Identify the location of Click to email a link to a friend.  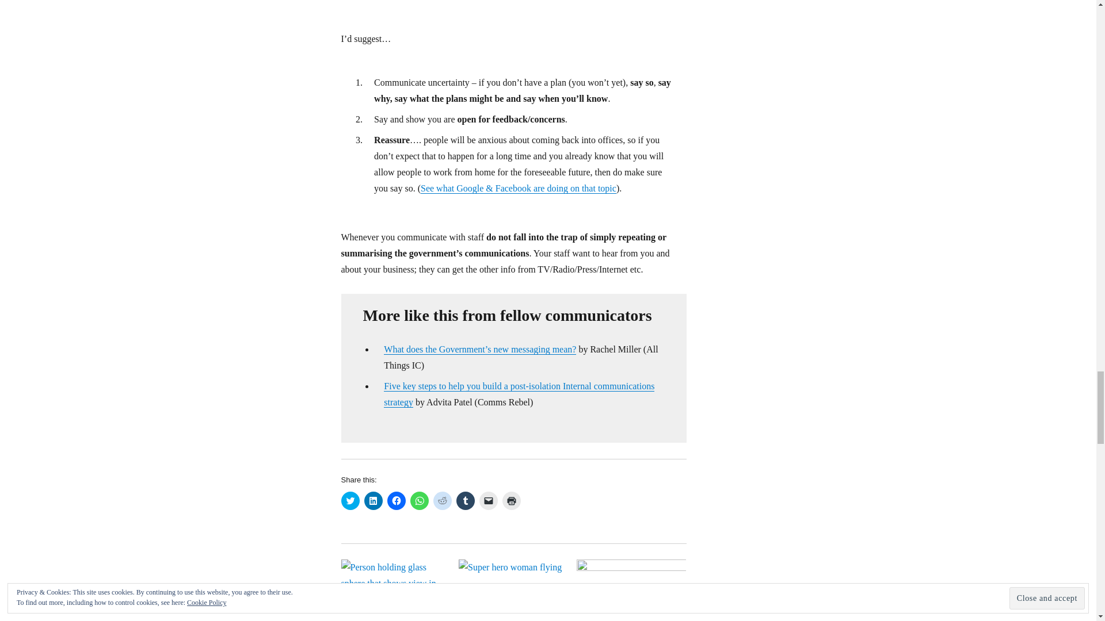
(488, 500).